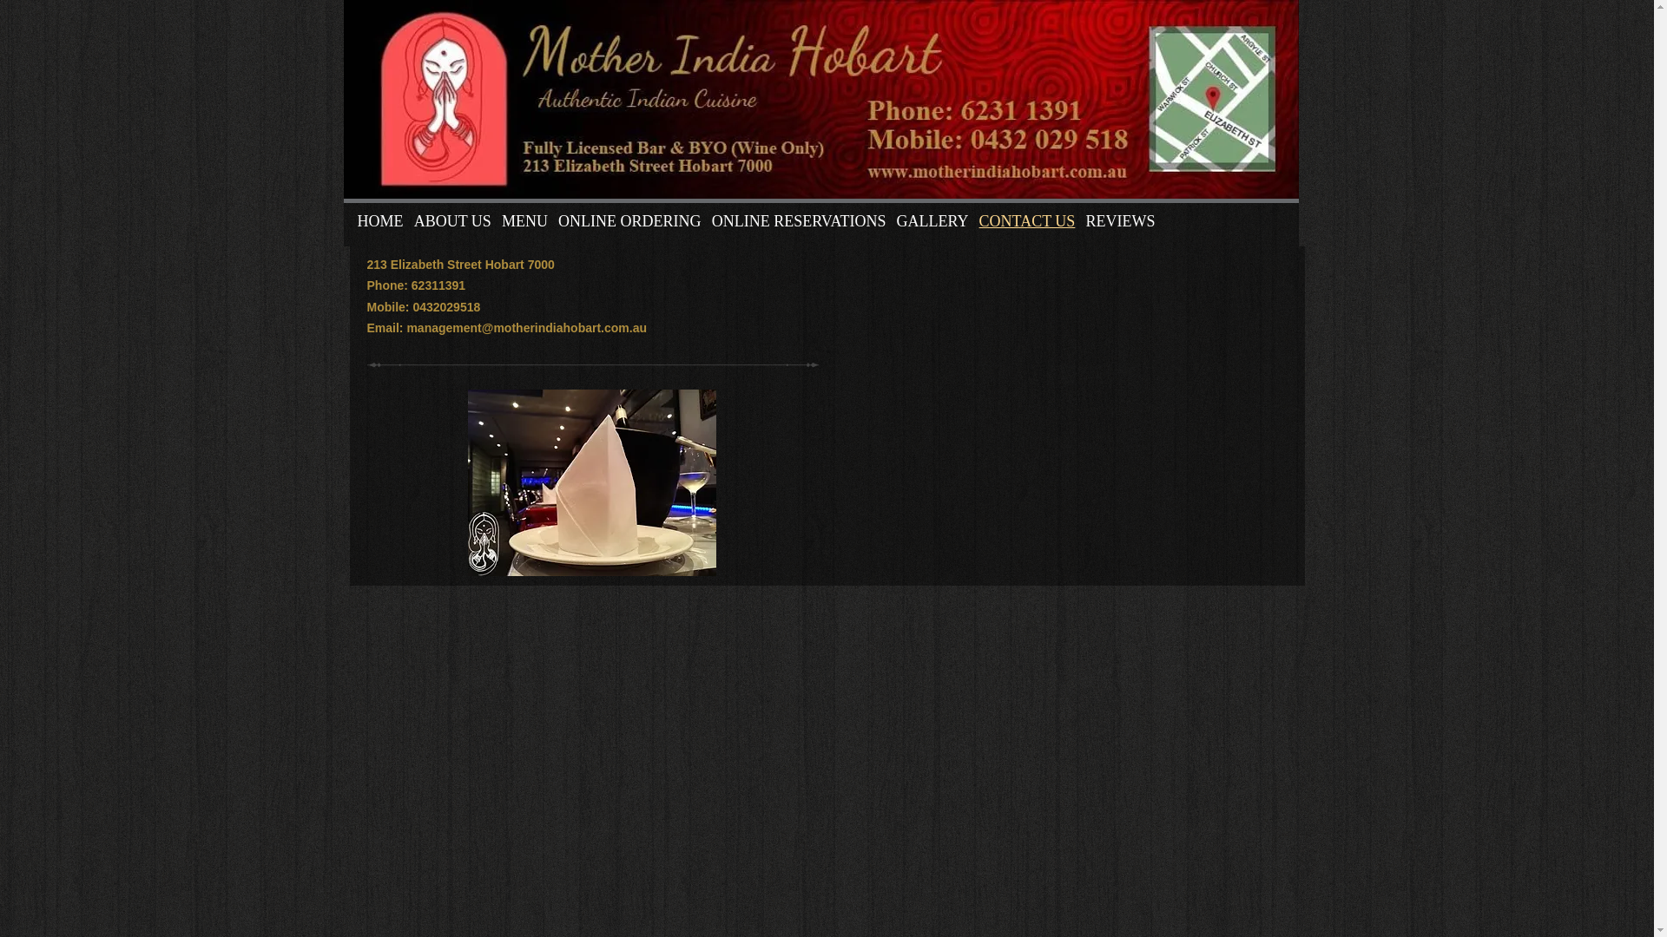  Describe the element at coordinates (799, 221) in the screenshot. I see `ONLINE RESERVATIONS` at that location.